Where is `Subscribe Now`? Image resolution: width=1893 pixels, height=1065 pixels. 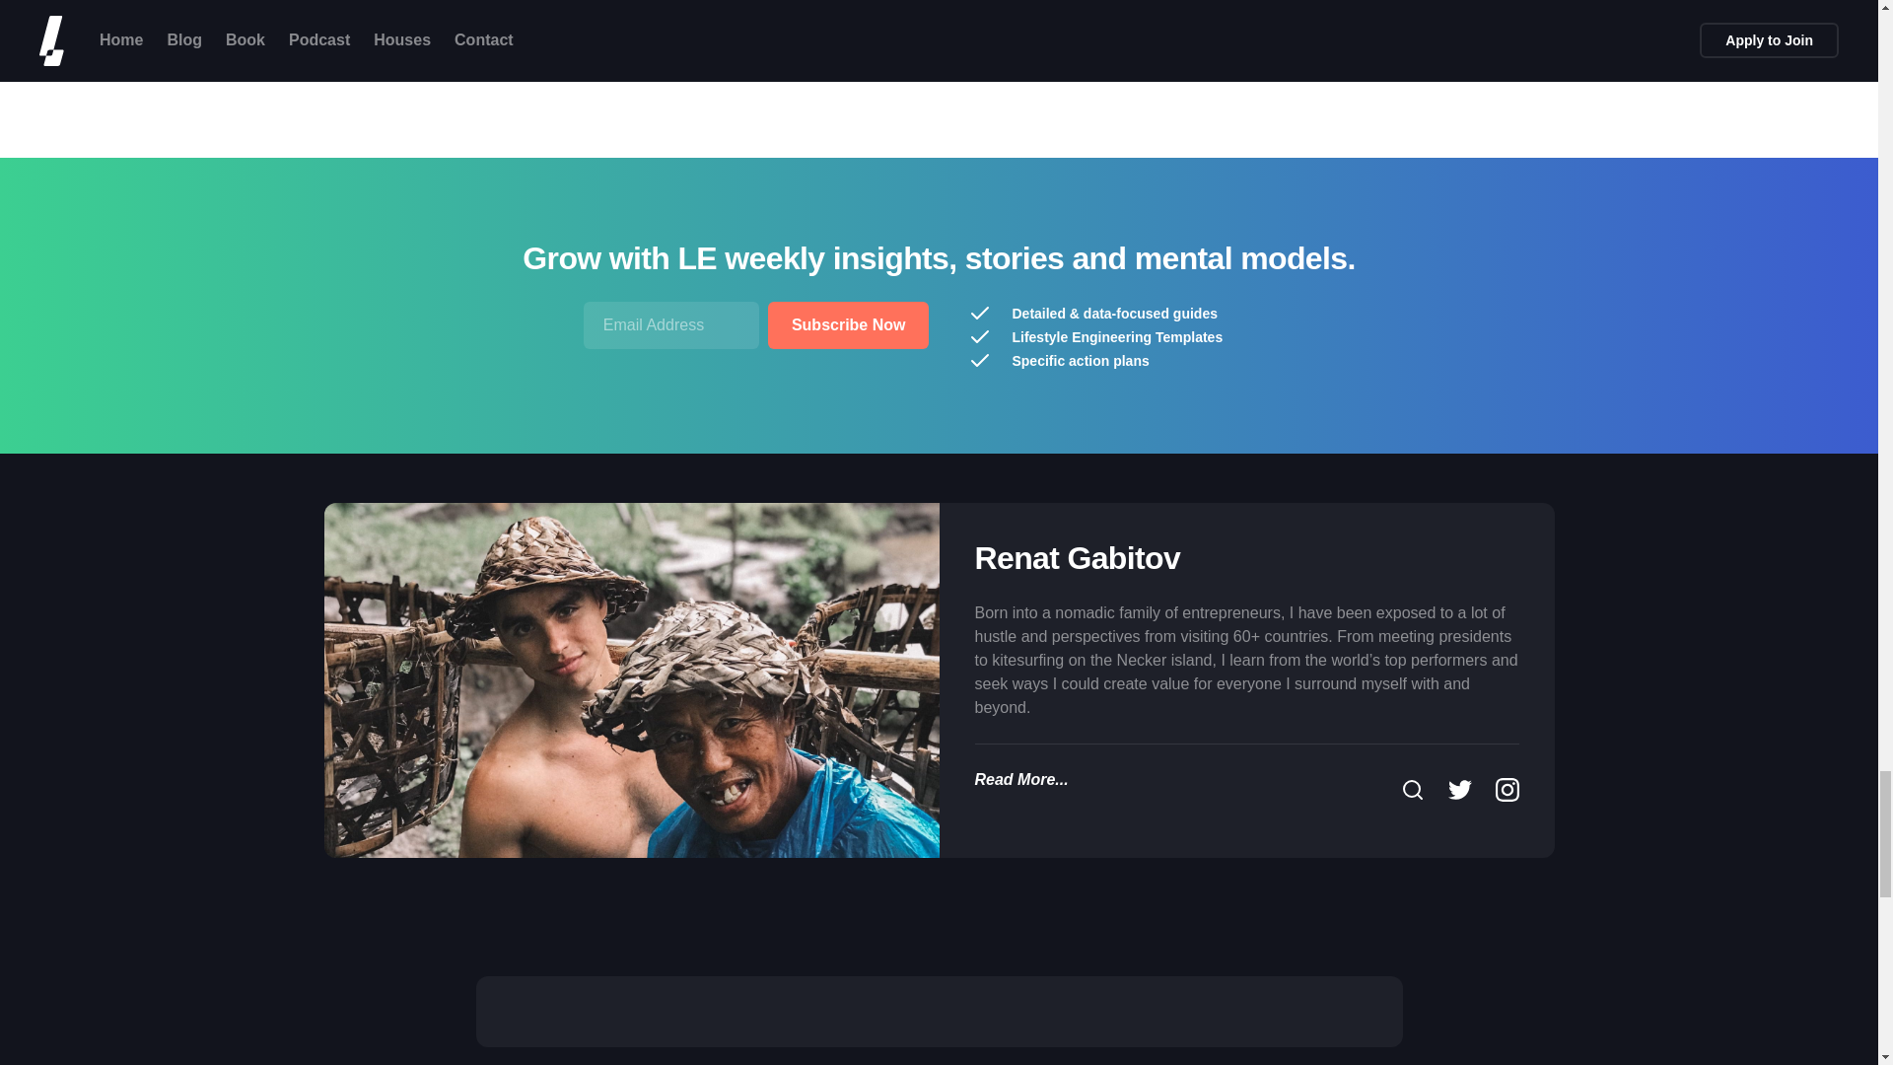 Subscribe Now is located at coordinates (848, 325).